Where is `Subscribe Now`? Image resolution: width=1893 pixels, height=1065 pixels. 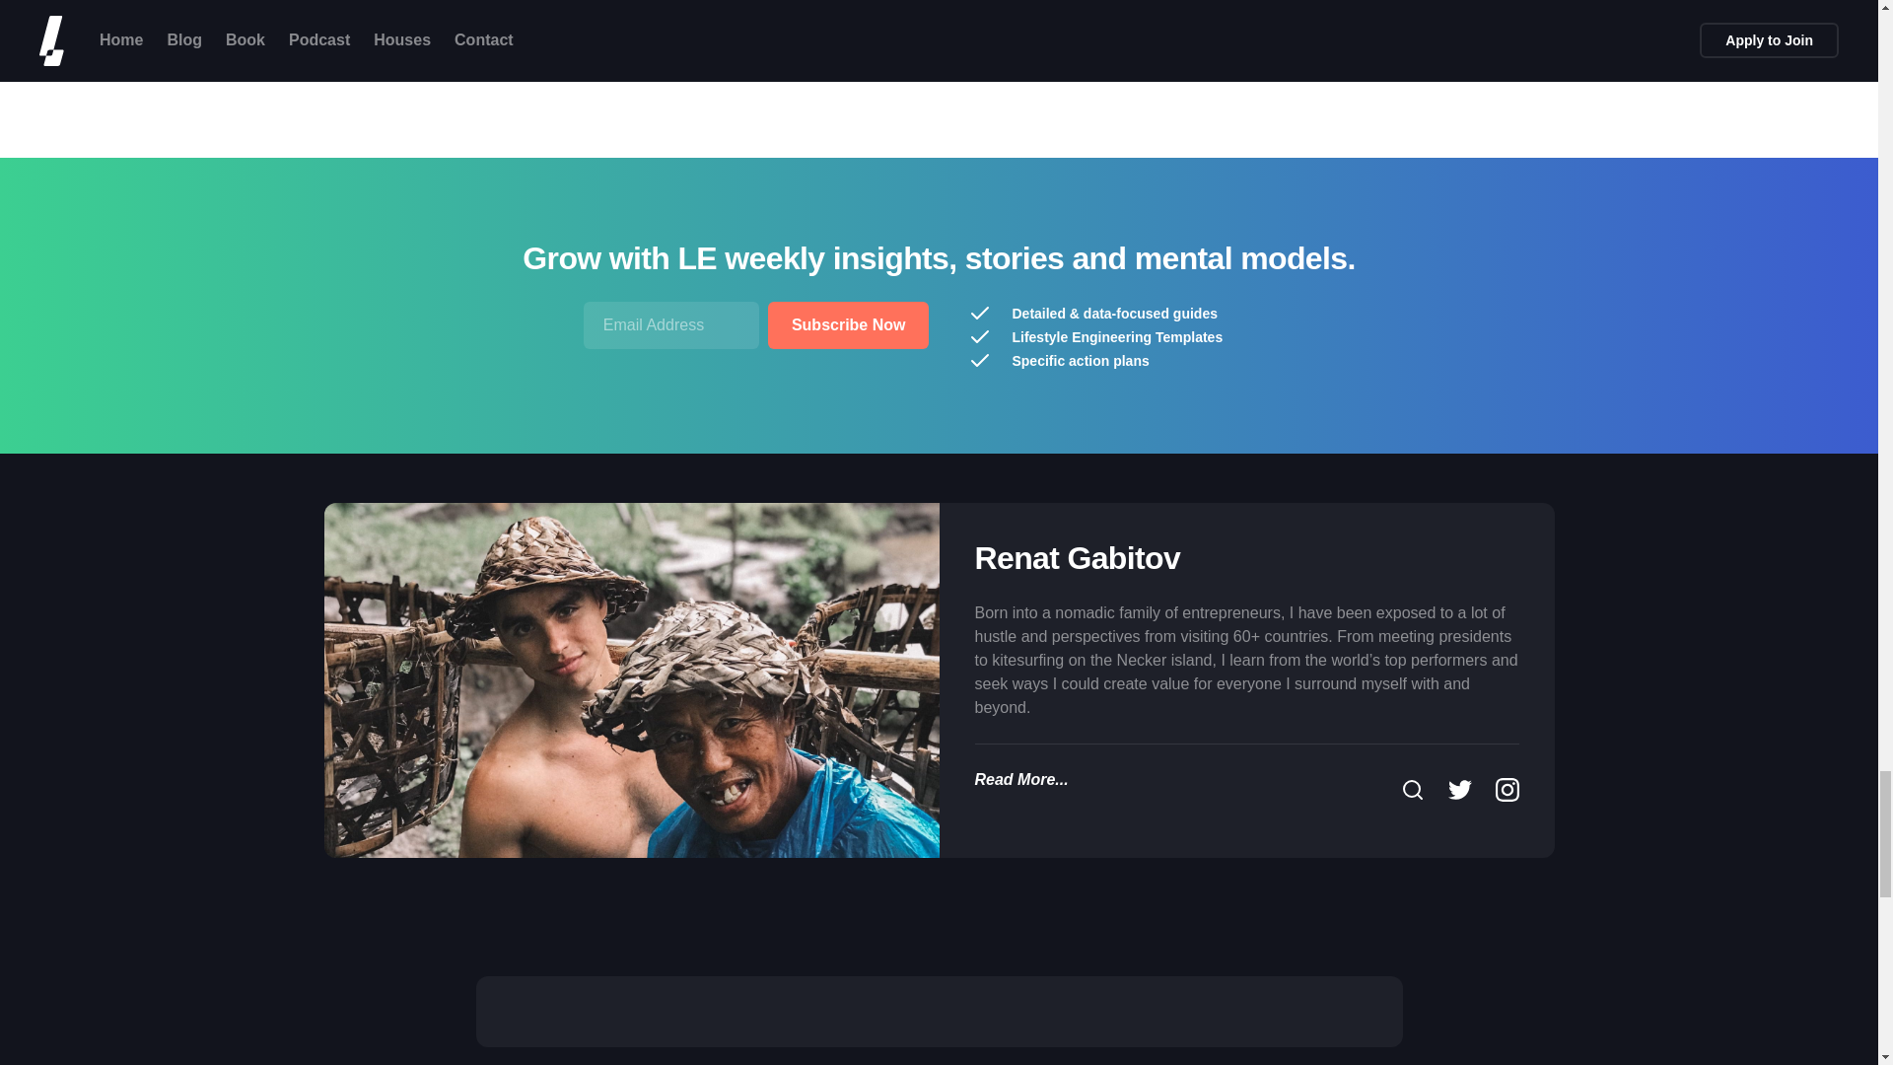 Subscribe Now is located at coordinates (848, 325).